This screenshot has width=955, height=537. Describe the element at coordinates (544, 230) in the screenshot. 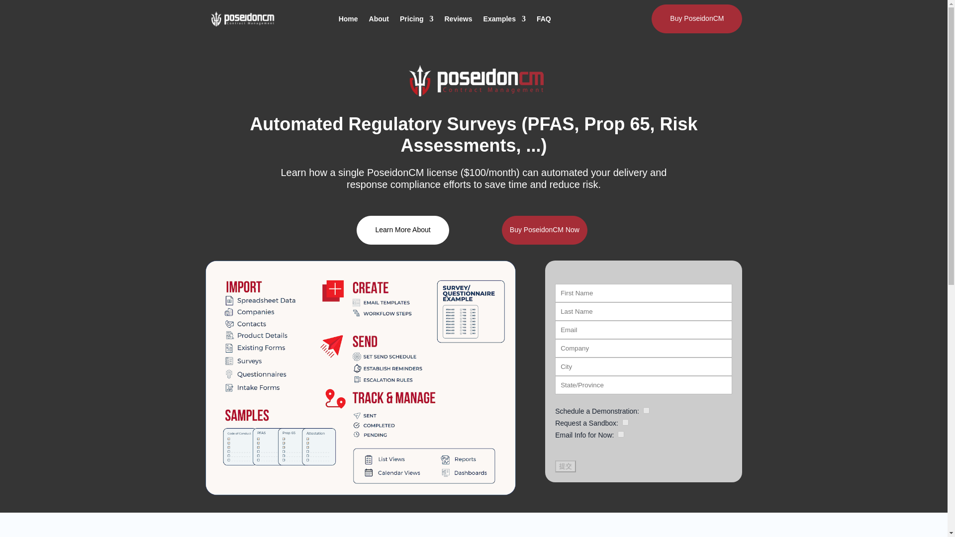

I see `Buy PoseidonCM Now` at that location.